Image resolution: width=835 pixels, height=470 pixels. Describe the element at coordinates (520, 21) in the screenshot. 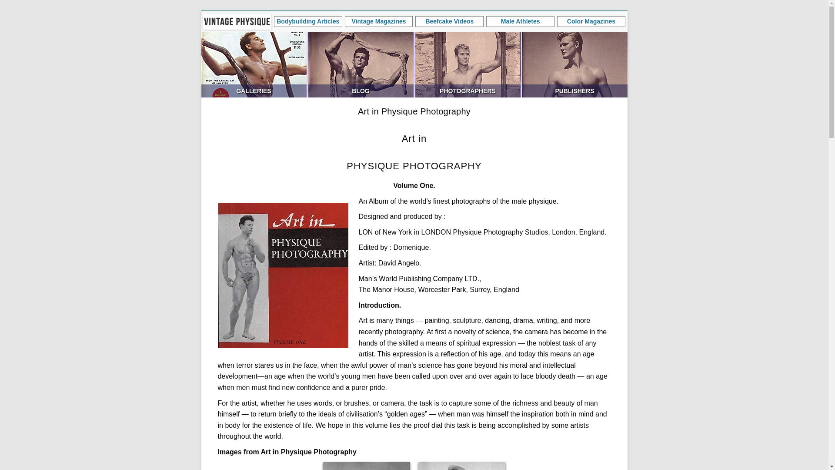

I see `Male Athletes` at that location.